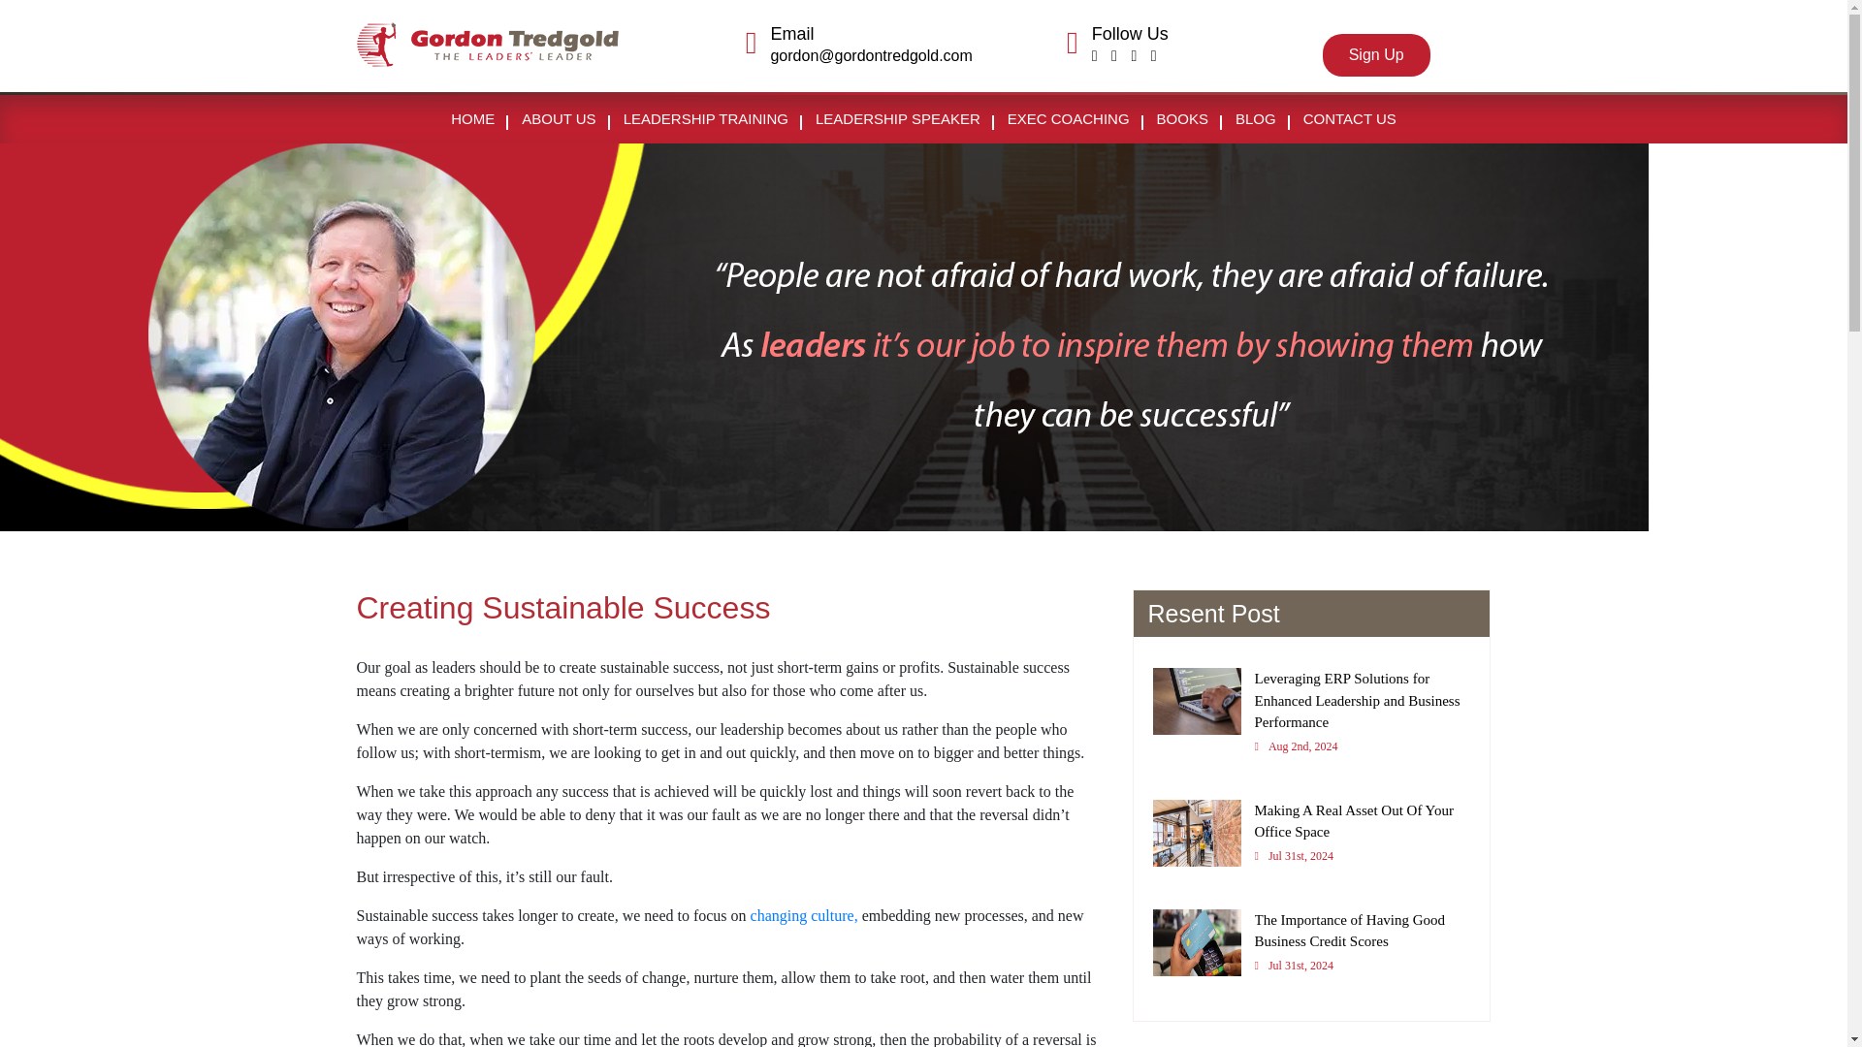 The width and height of the screenshot is (1862, 1047). I want to click on ABOUT US, so click(559, 118).